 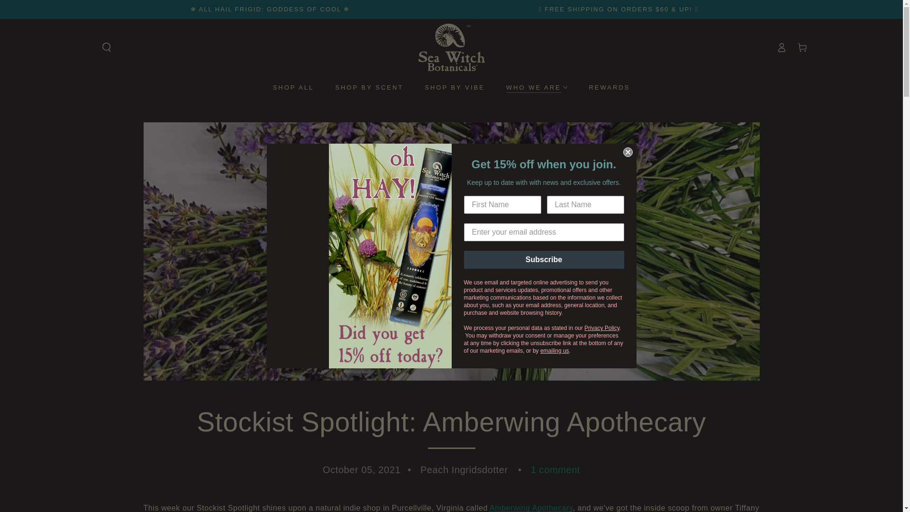 What do you see at coordinates (531, 508) in the screenshot?
I see `Amberwing Apothecary website` at bounding box center [531, 508].